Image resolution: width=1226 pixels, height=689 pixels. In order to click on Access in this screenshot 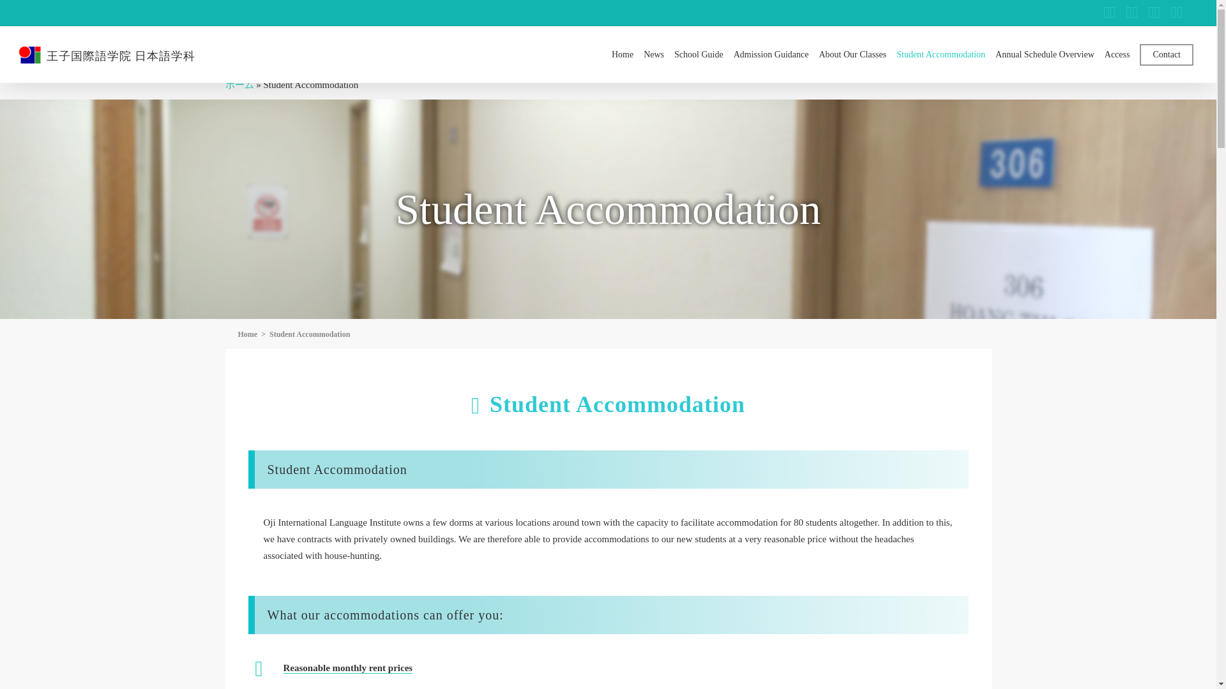, I will do `click(1117, 54)`.